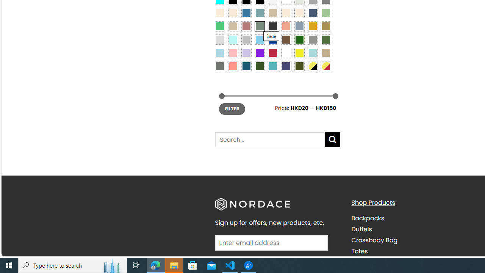  I want to click on Sage, so click(259, 26).